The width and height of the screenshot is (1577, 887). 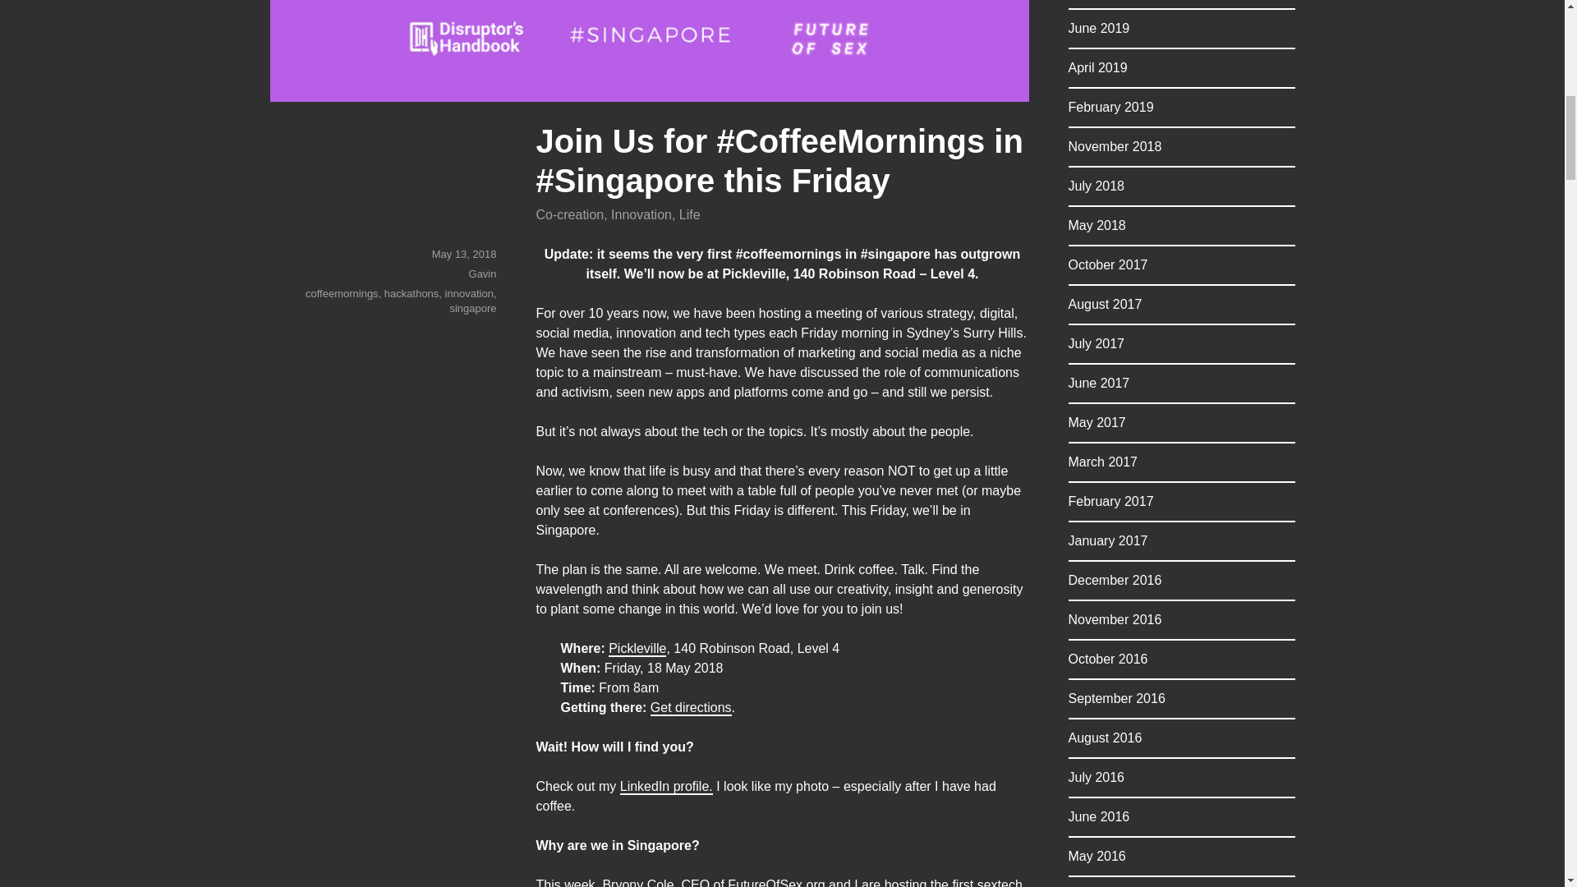 What do you see at coordinates (779, 882) in the screenshot?
I see `sextech hackthon in Asia` at bounding box center [779, 882].